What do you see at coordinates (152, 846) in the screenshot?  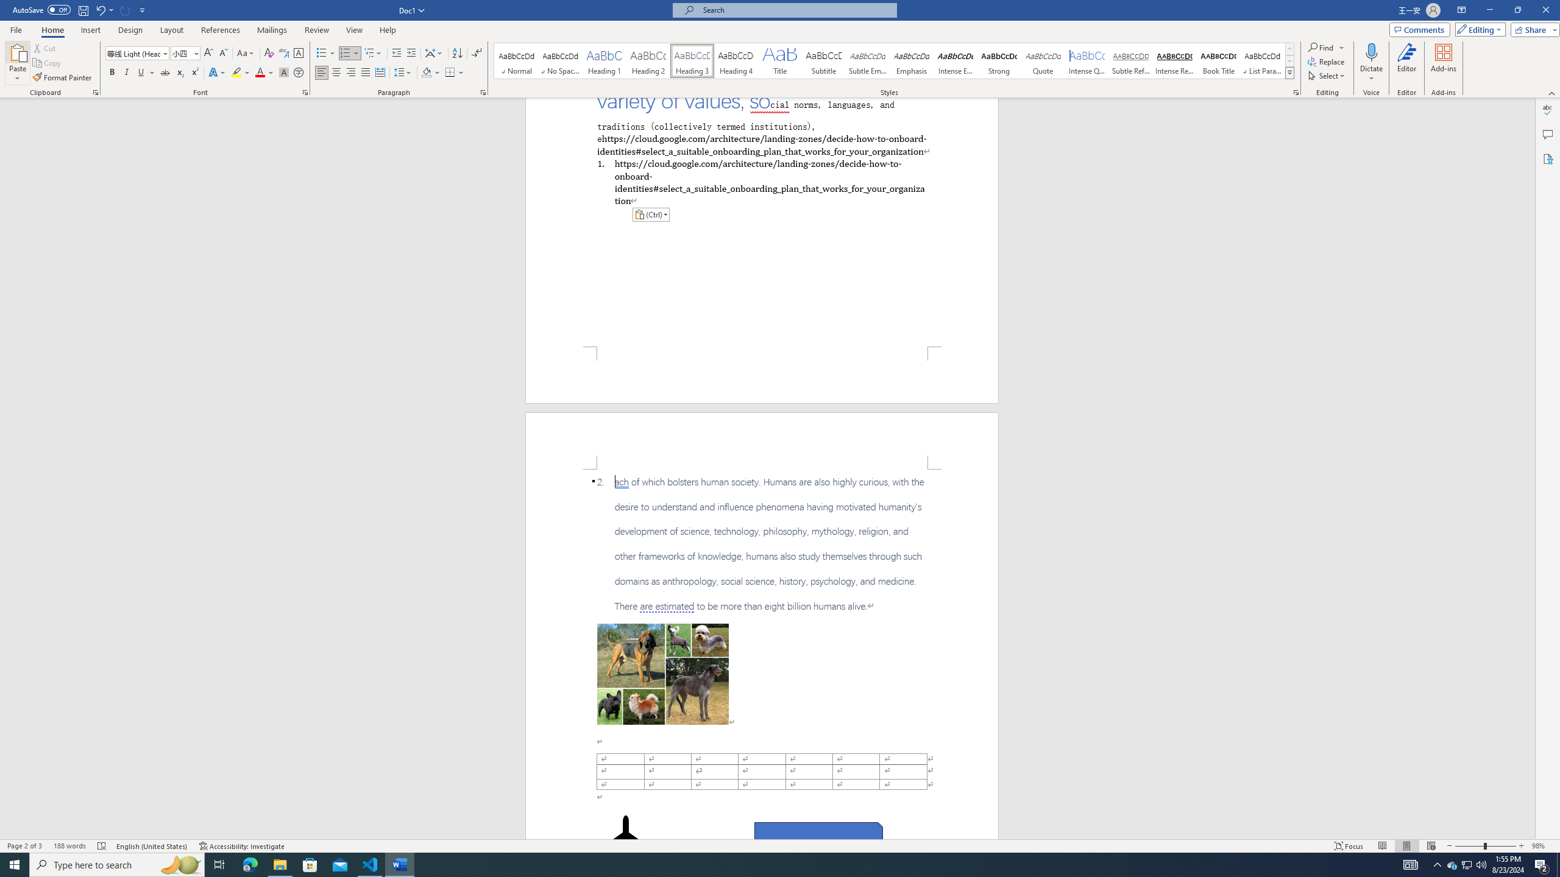 I see `Language English (United States)` at bounding box center [152, 846].